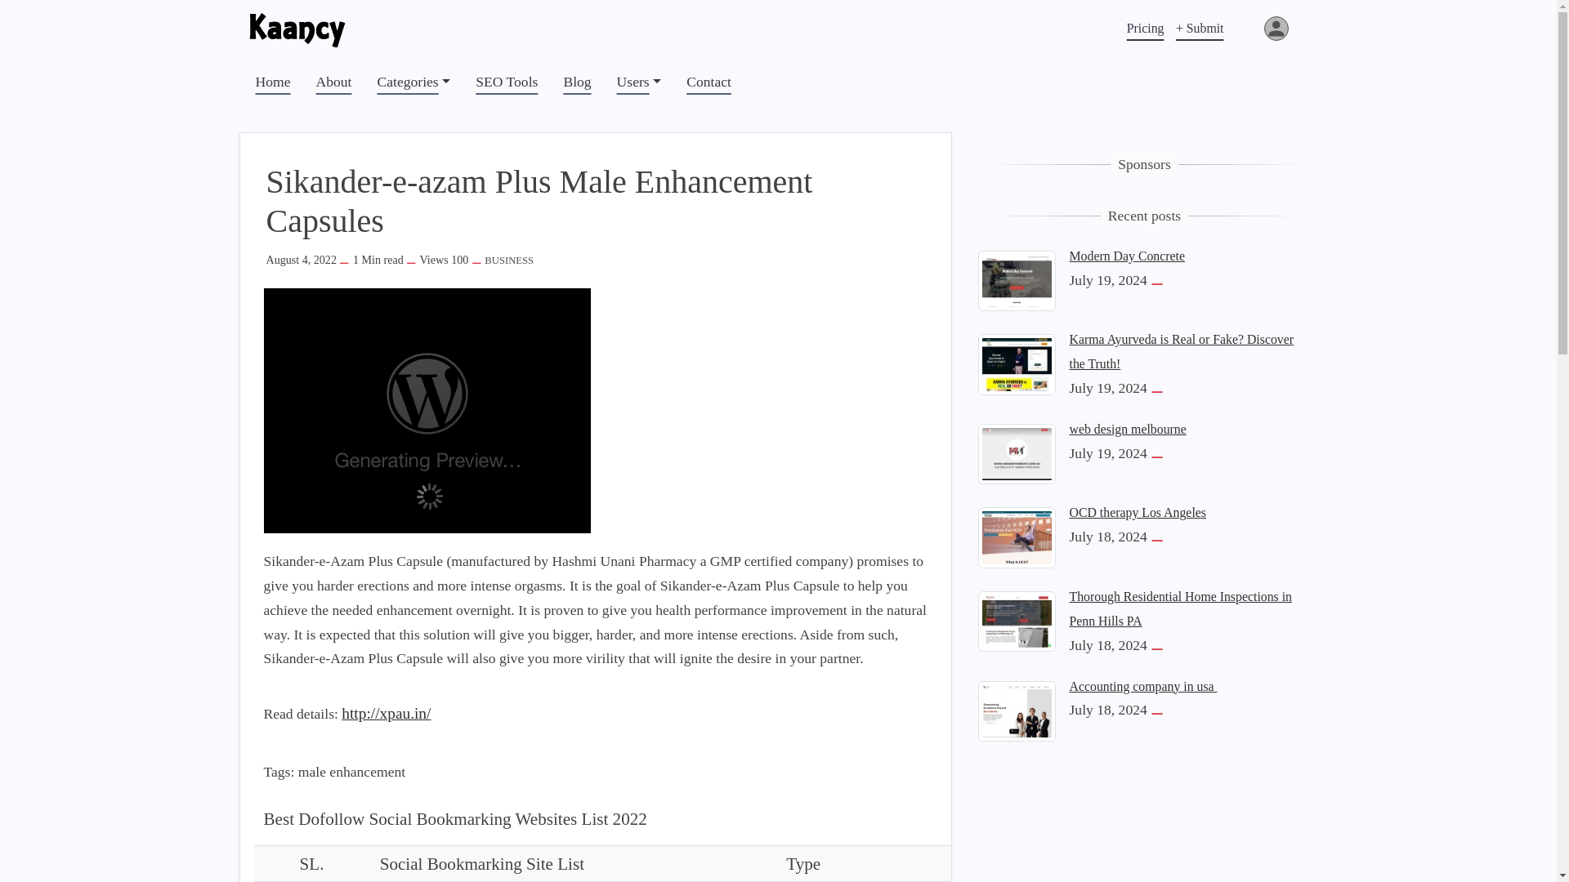 The width and height of the screenshot is (1569, 882). Describe the element at coordinates (1180, 608) in the screenshot. I see `Thorough Residential Home Inspections in Penn Hills PA` at that location.